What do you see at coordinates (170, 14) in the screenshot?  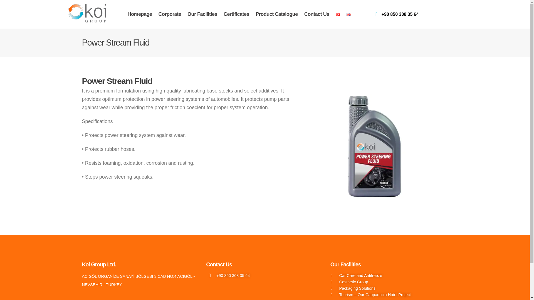 I see `Corporate` at bounding box center [170, 14].